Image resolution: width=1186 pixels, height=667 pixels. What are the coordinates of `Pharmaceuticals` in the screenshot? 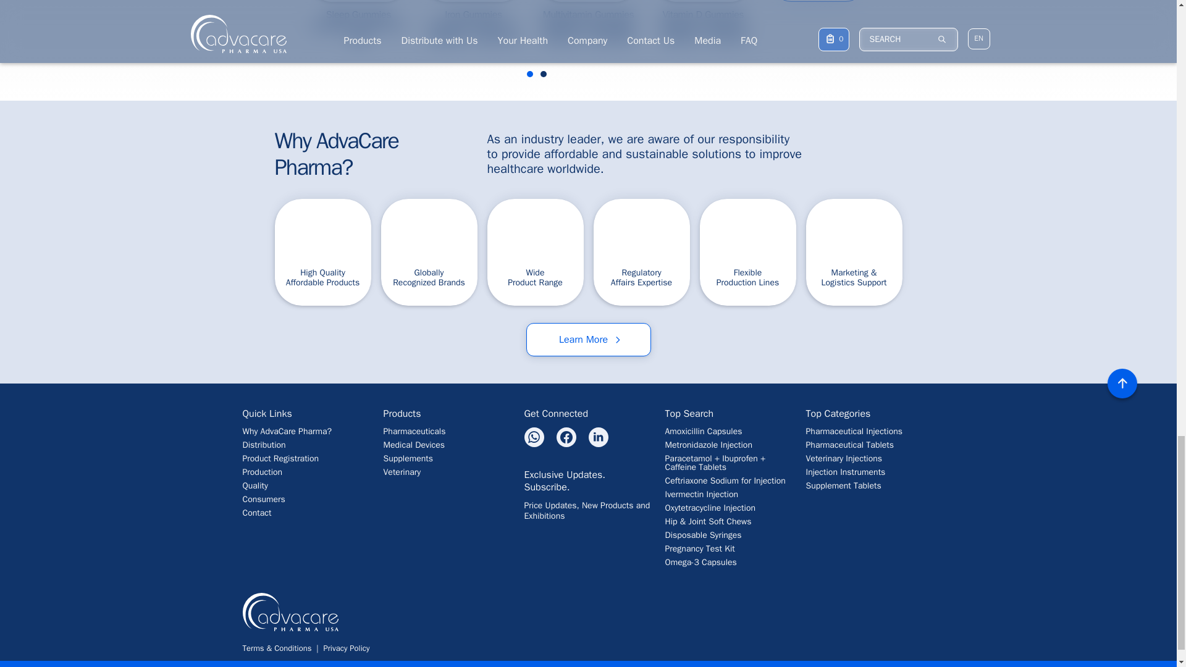 It's located at (447, 432).